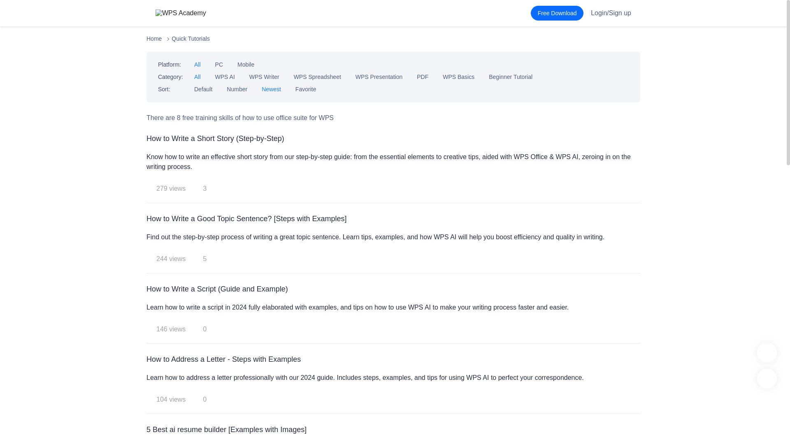 Image resolution: width=790 pixels, height=444 pixels. What do you see at coordinates (511, 77) in the screenshot?
I see `Beginner Tutorial` at bounding box center [511, 77].